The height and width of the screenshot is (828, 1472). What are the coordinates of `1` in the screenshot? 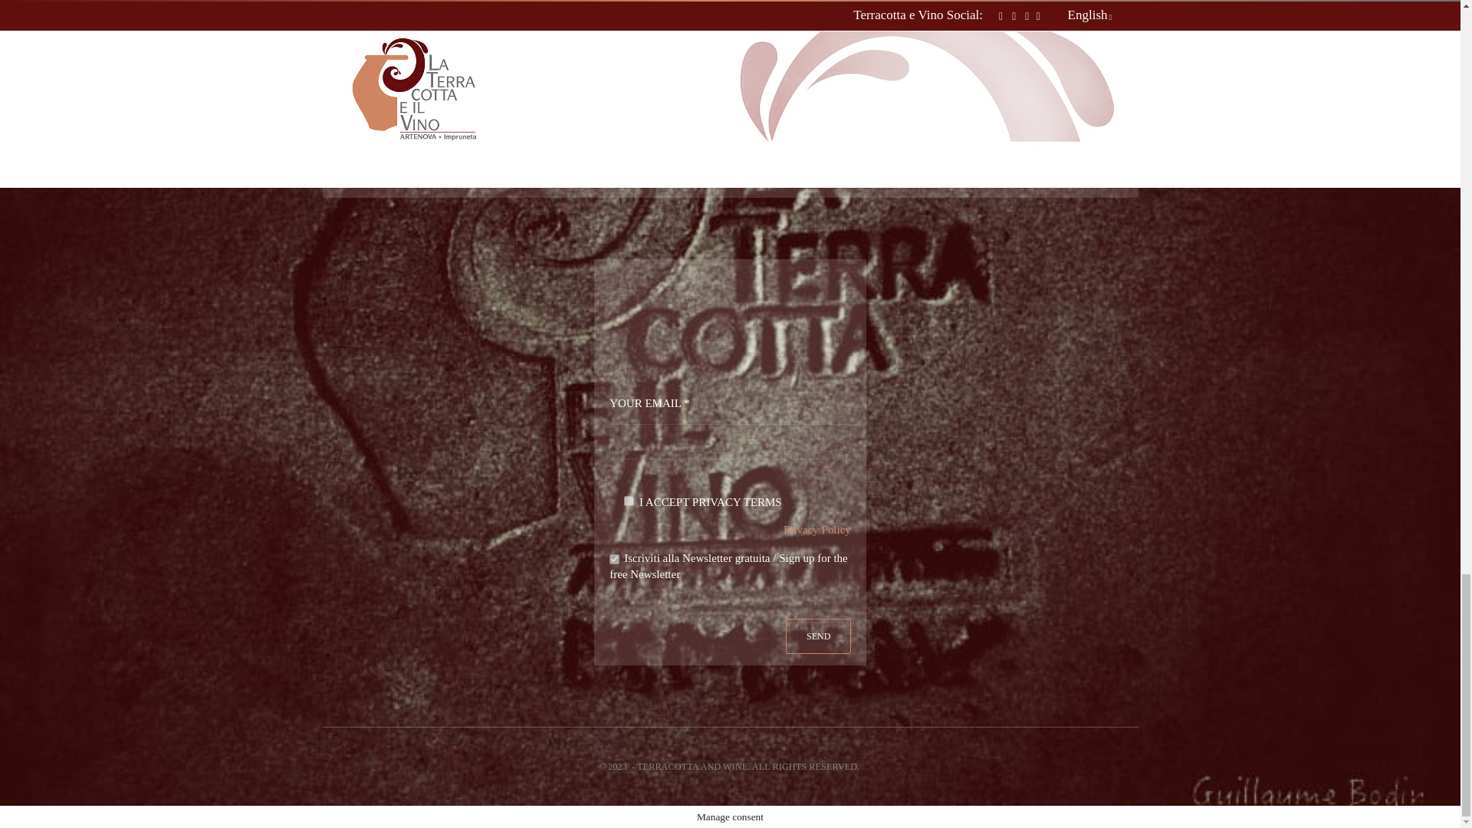 It's located at (614, 558).